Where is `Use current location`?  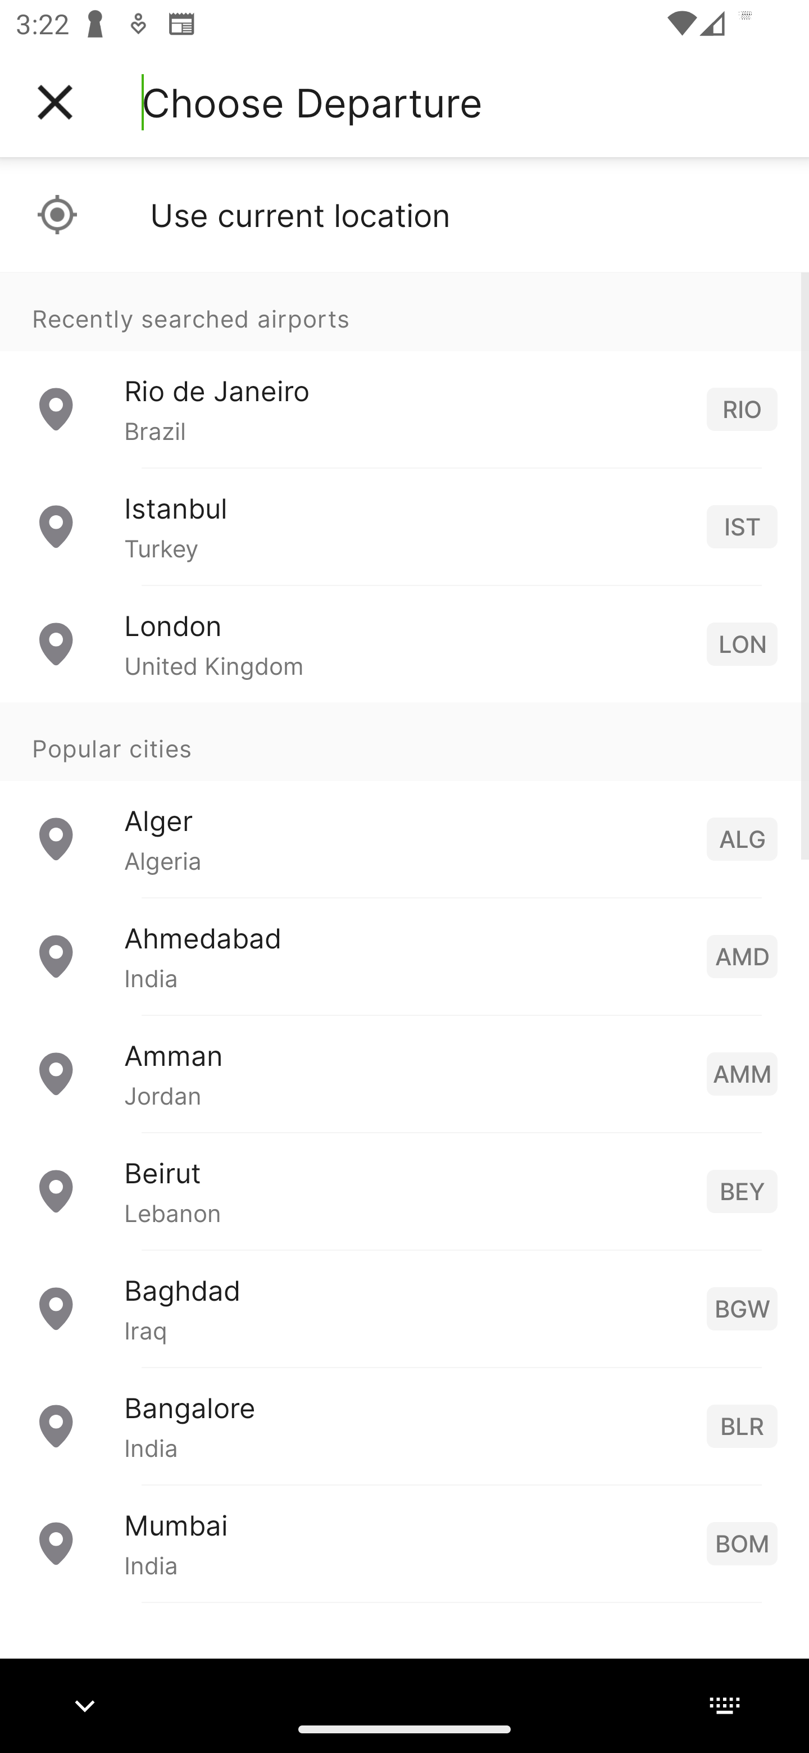
Use current location is located at coordinates (404, 215).